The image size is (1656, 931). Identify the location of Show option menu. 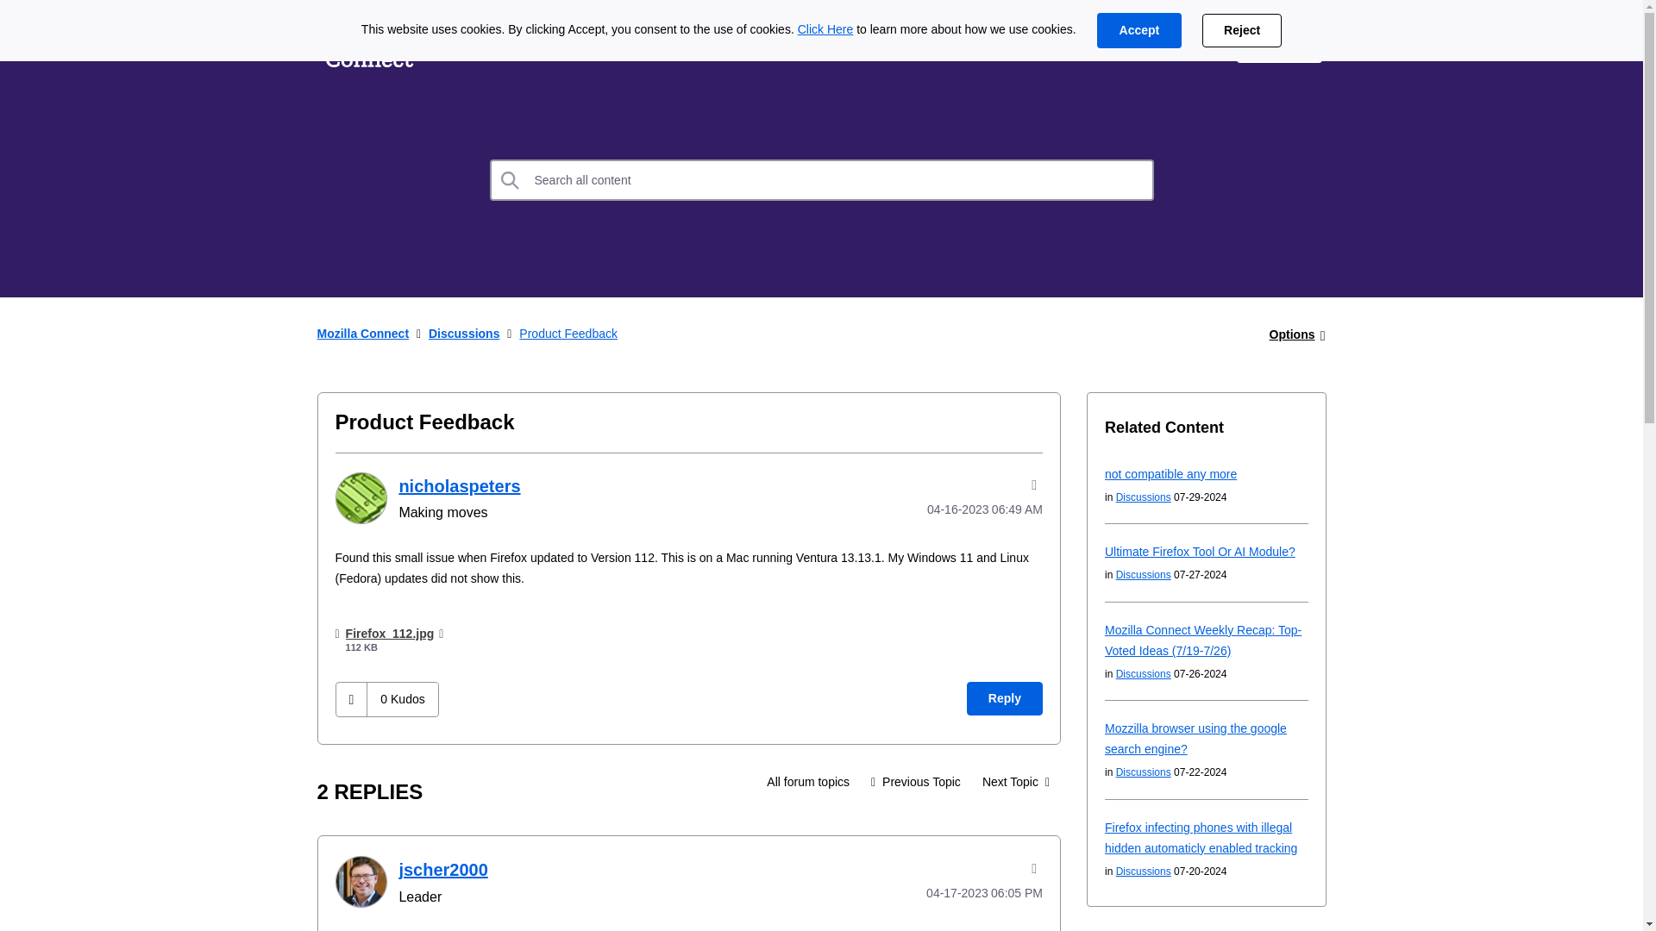
(1292, 334).